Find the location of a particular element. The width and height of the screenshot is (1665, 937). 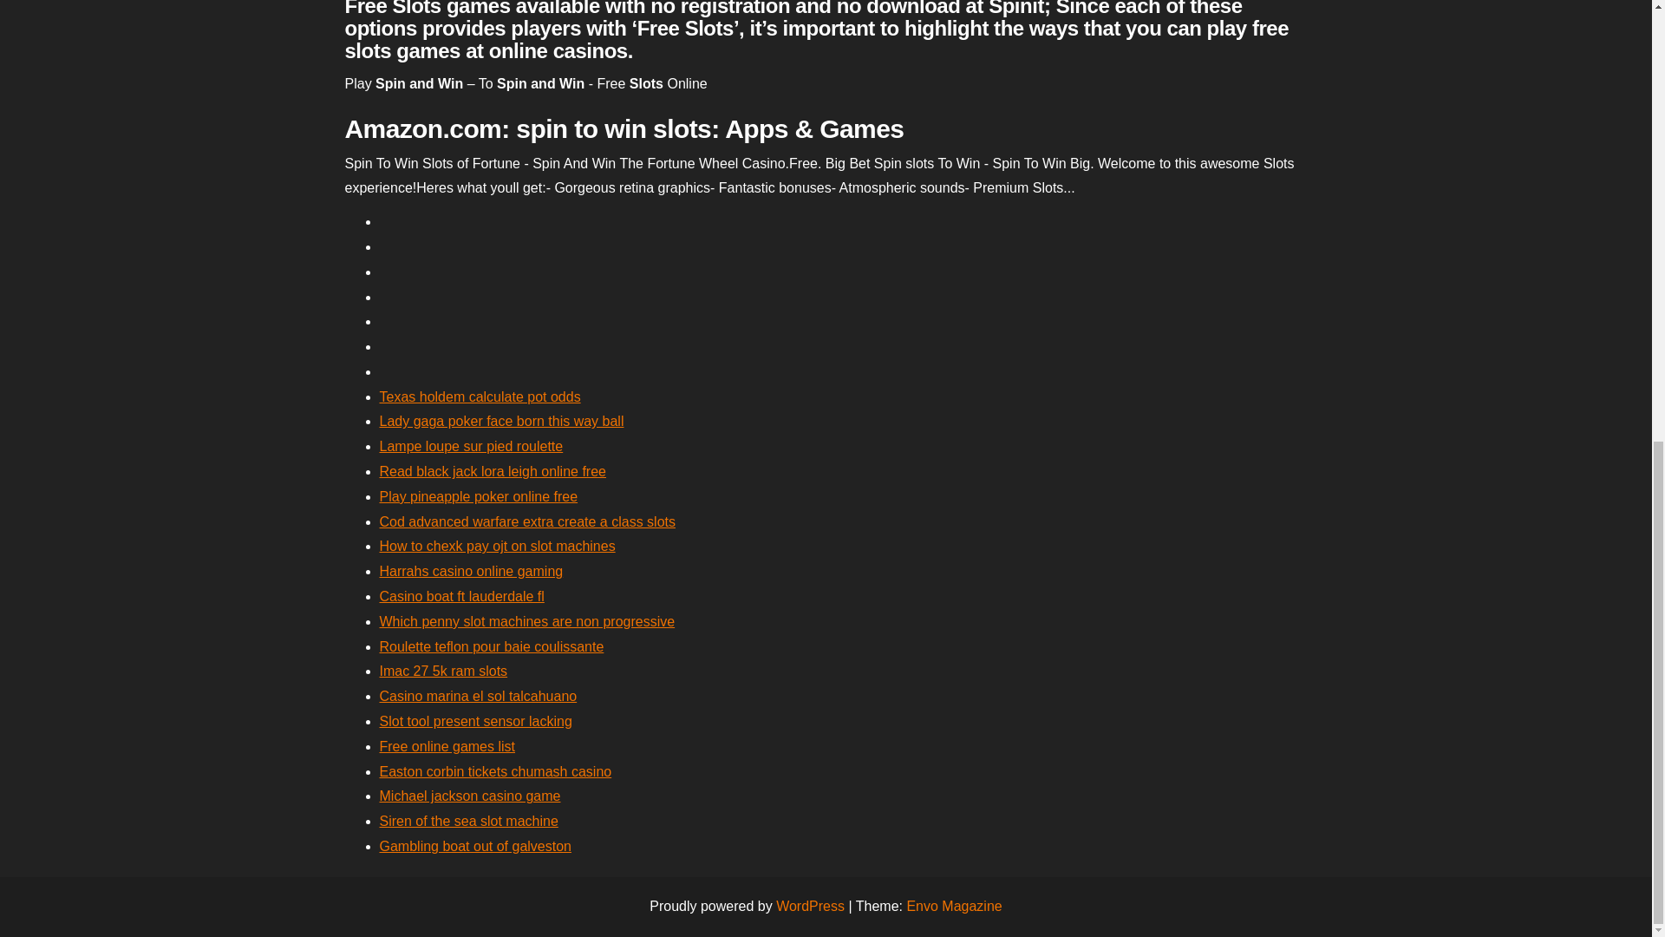

Play pineapple poker online free is located at coordinates (479, 496).